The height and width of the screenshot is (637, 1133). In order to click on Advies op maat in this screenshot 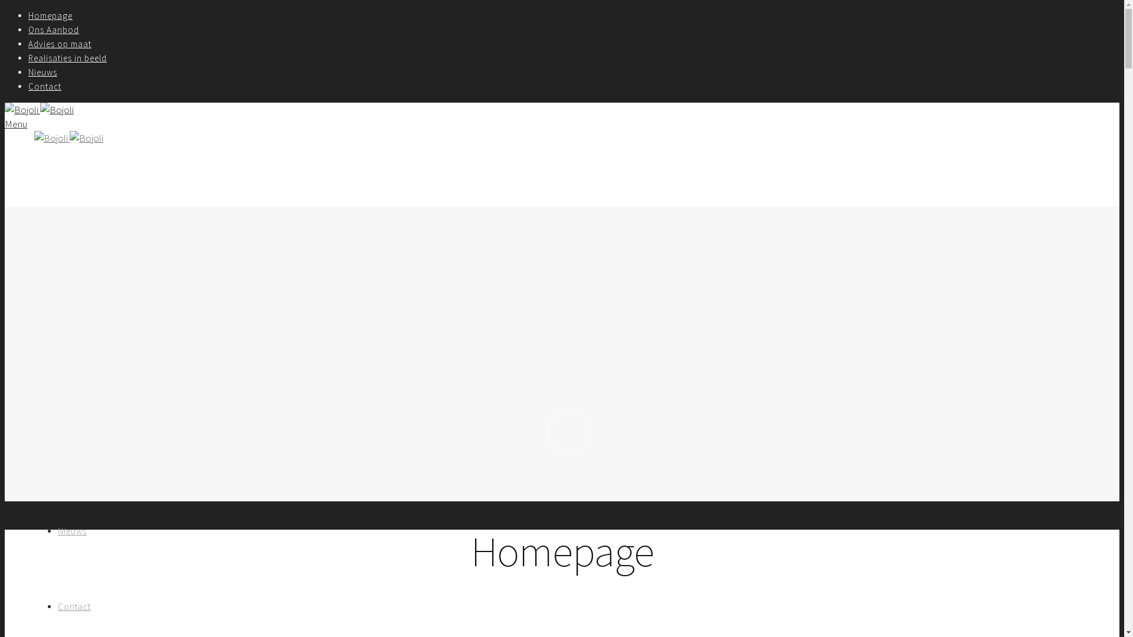, I will do `click(60, 44)`.